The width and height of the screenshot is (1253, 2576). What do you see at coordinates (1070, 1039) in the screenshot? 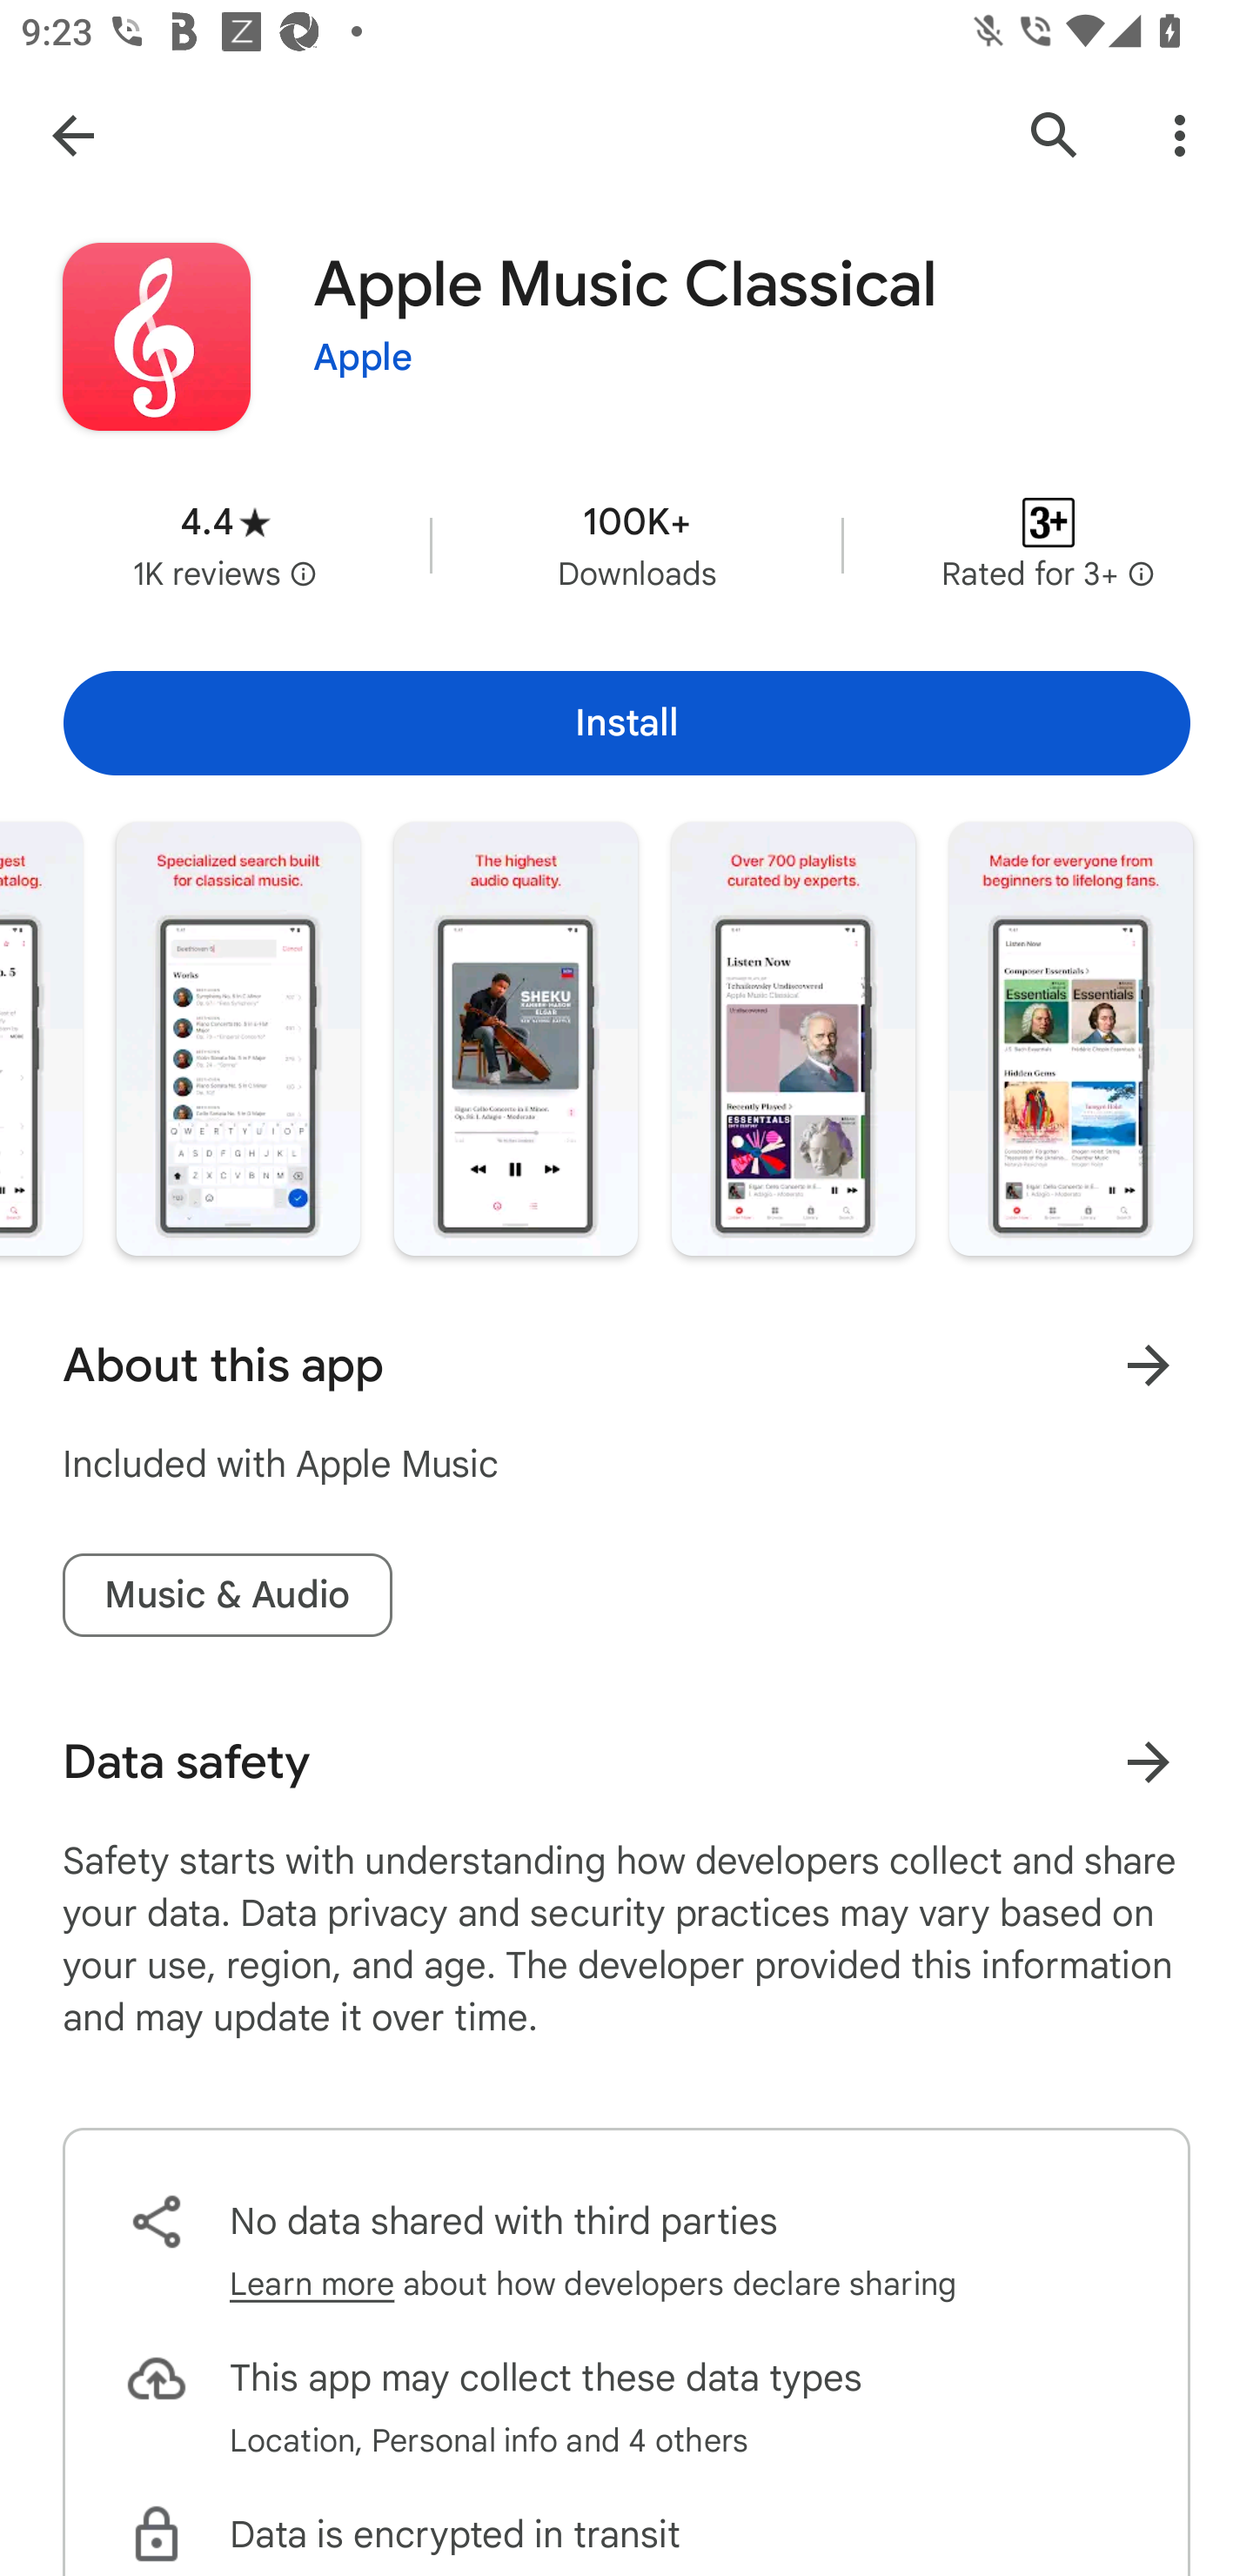
I see `Screenshot "6" of "6"` at bounding box center [1070, 1039].